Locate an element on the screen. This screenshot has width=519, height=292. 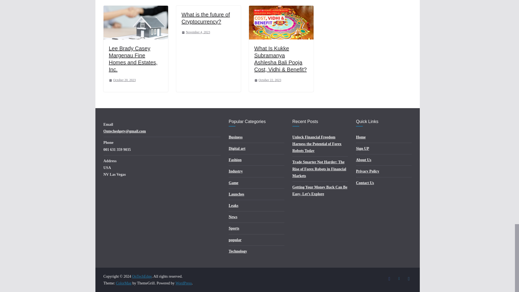
Lee Brady Casey Margenau Fine Homes and Estates, Inc. is located at coordinates (135, 9).